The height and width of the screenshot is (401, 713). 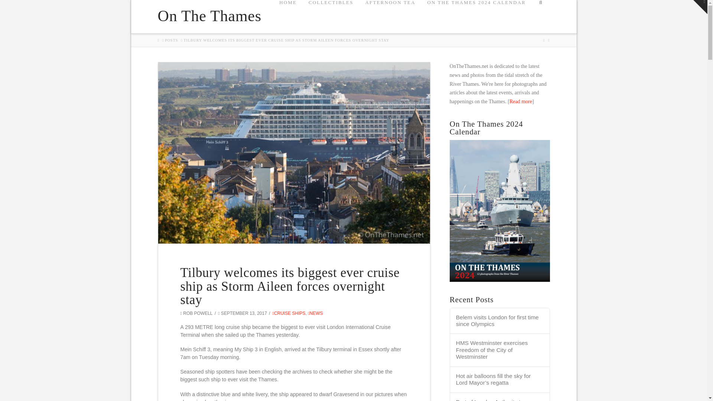 I want to click on COLLECTIBLES, so click(x=331, y=16).